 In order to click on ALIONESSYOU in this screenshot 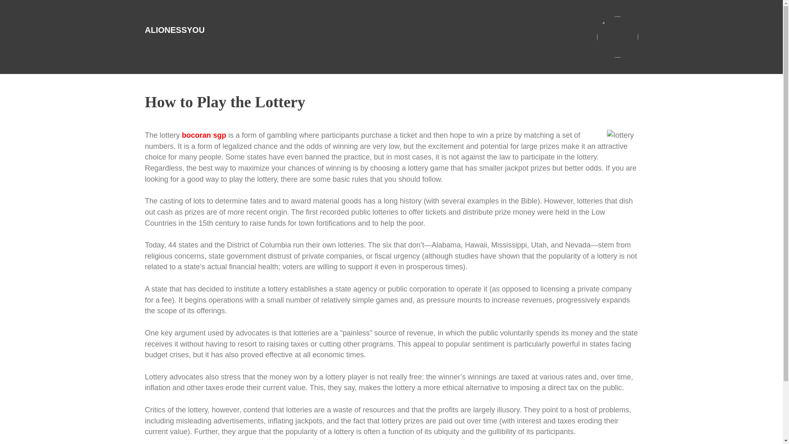, I will do `click(174, 30)`.